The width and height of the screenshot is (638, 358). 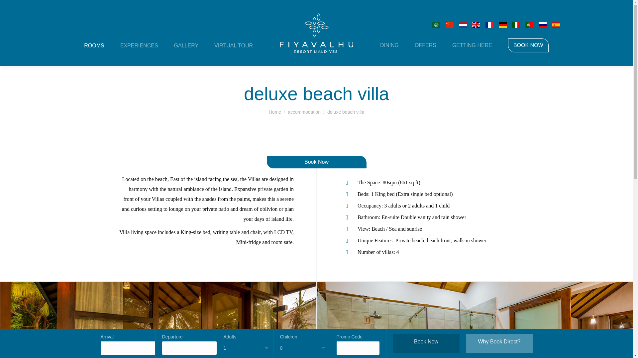 What do you see at coordinates (516, 25) in the screenshot?
I see `Italian` at bounding box center [516, 25].